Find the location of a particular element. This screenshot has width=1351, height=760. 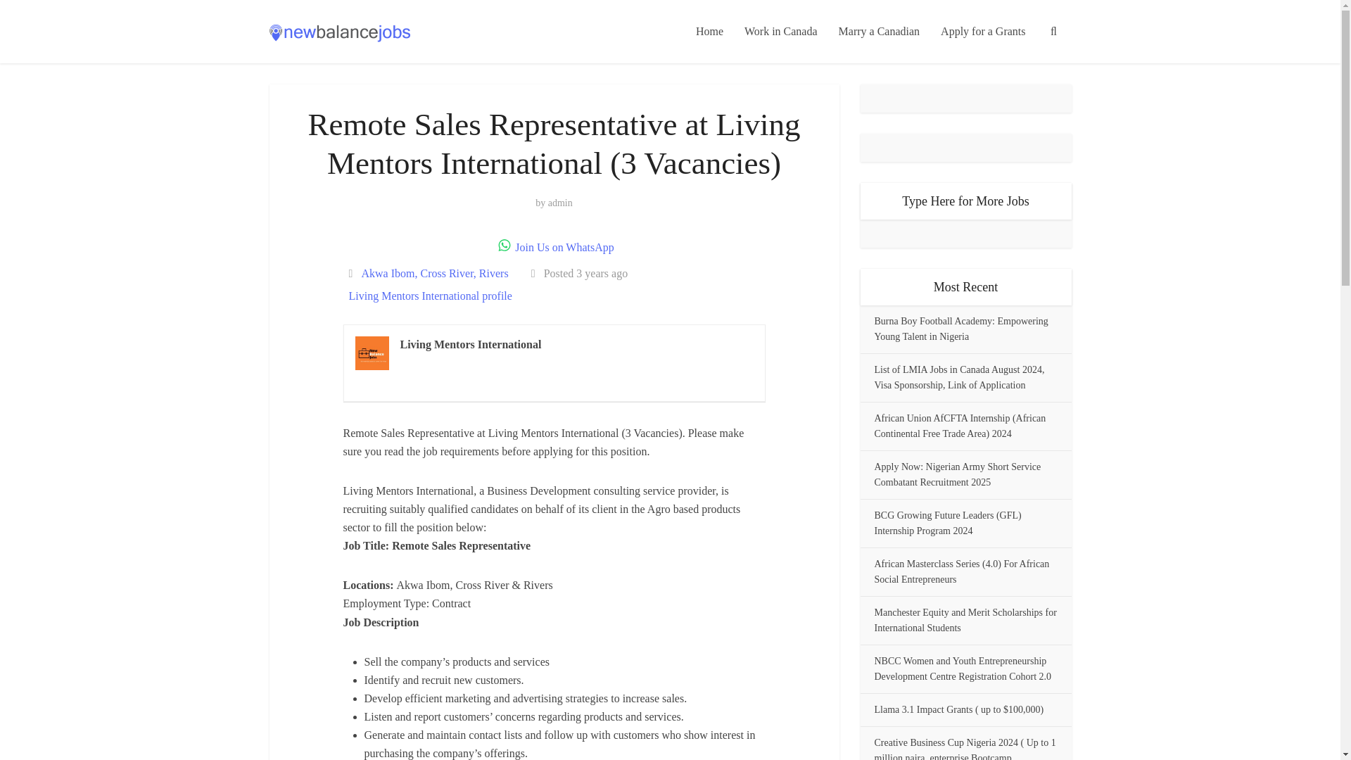

Join Us on WhatsApp is located at coordinates (554, 247).